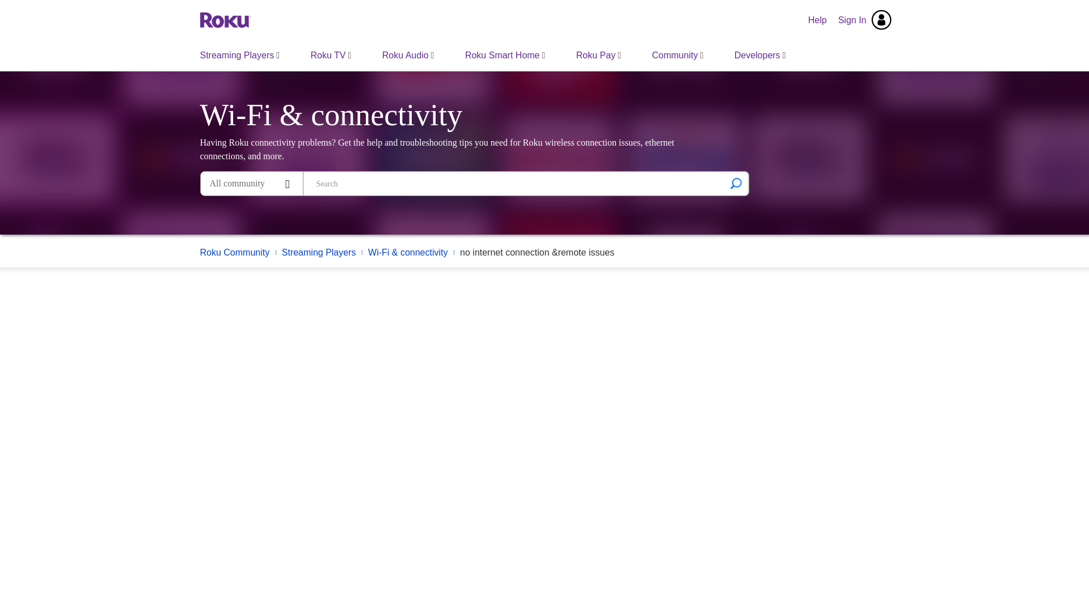 Image resolution: width=1089 pixels, height=612 pixels. I want to click on Sign In, so click(865, 20).